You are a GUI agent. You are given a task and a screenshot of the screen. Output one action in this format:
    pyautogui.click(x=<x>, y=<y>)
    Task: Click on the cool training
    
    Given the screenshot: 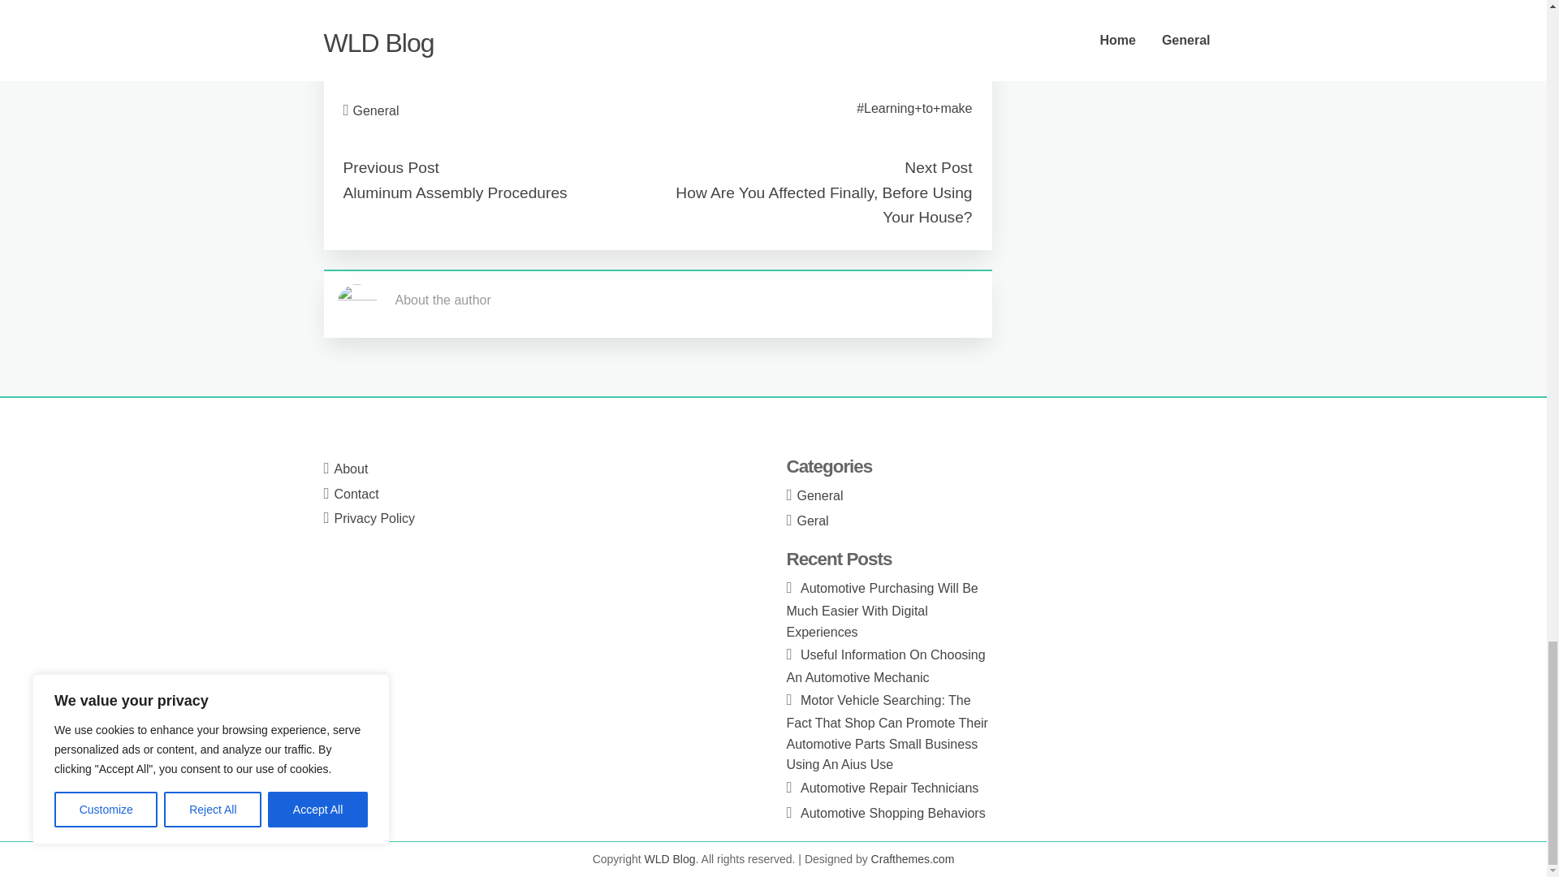 What is the action you would take?
    pyautogui.click(x=378, y=13)
    